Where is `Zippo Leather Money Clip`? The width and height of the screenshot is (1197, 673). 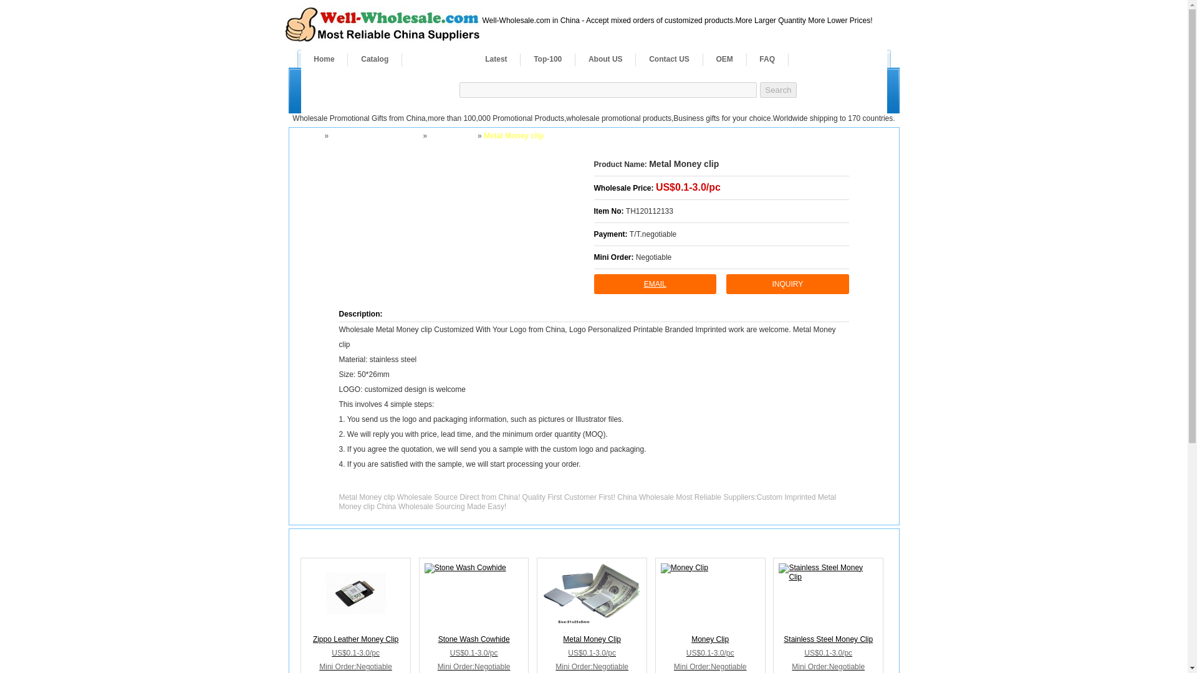 Zippo Leather Money Clip is located at coordinates (355, 618).